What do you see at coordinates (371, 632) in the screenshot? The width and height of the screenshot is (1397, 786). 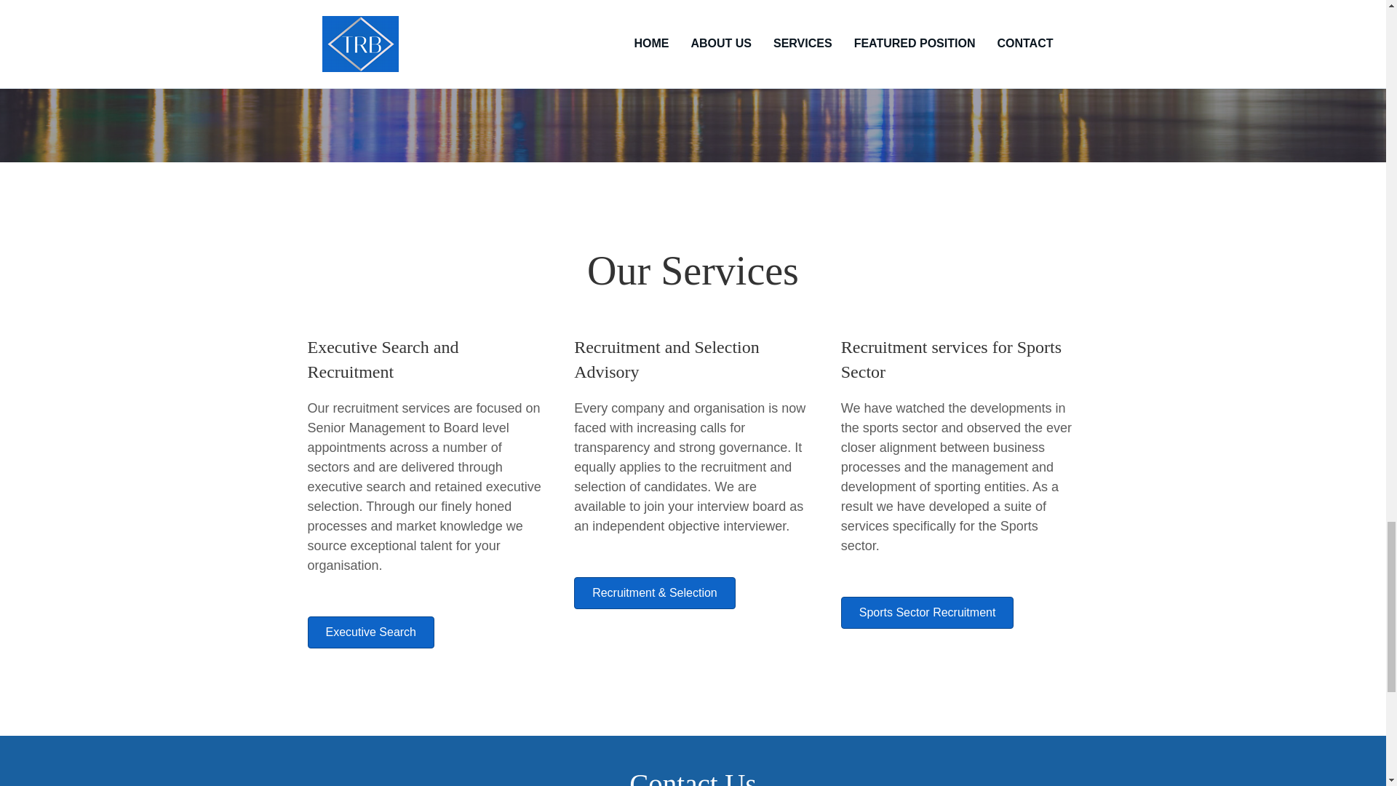 I see `Executive Search` at bounding box center [371, 632].